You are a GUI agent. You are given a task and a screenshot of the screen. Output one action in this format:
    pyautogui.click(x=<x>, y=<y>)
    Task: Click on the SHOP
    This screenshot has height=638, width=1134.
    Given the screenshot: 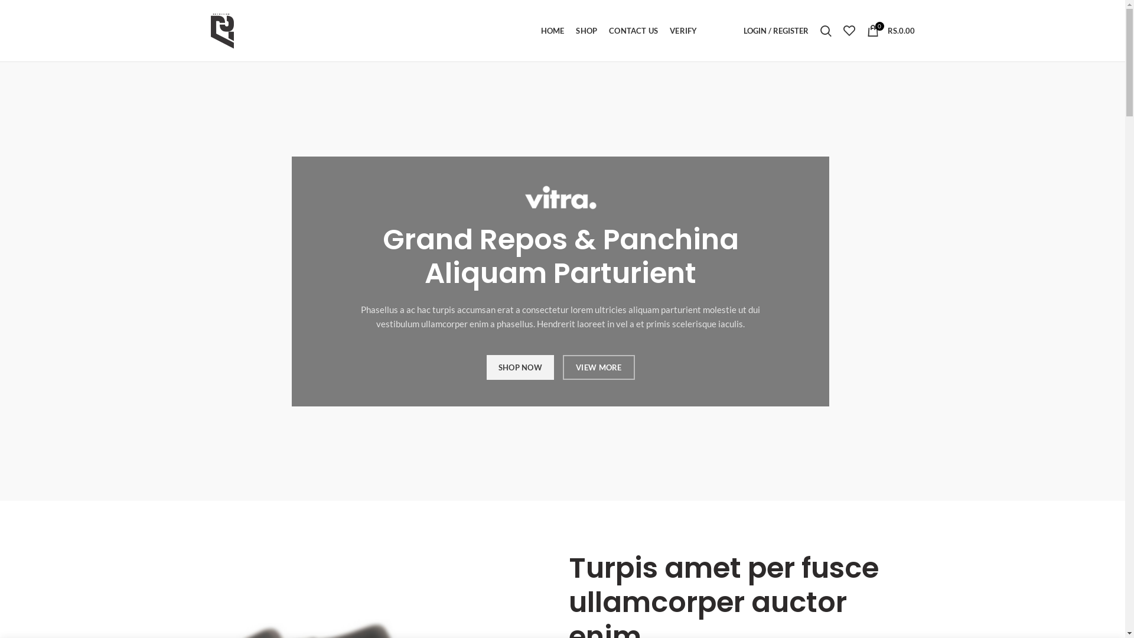 What is the action you would take?
    pyautogui.click(x=586, y=31)
    